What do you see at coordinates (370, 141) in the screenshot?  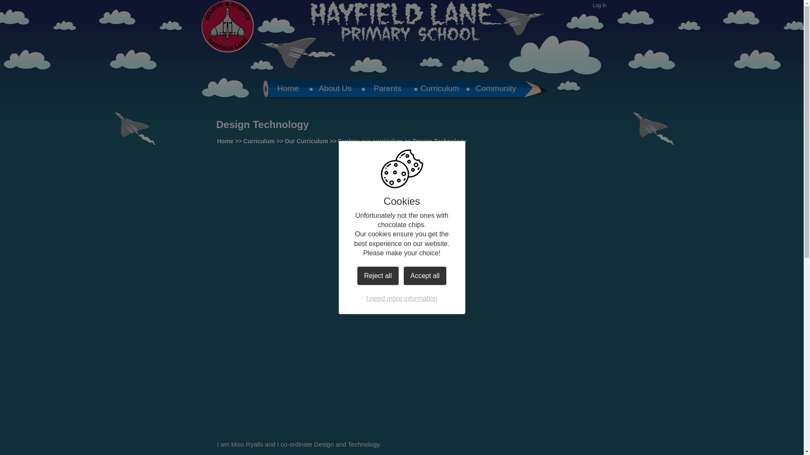 I see `Explore our curriculum` at bounding box center [370, 141].